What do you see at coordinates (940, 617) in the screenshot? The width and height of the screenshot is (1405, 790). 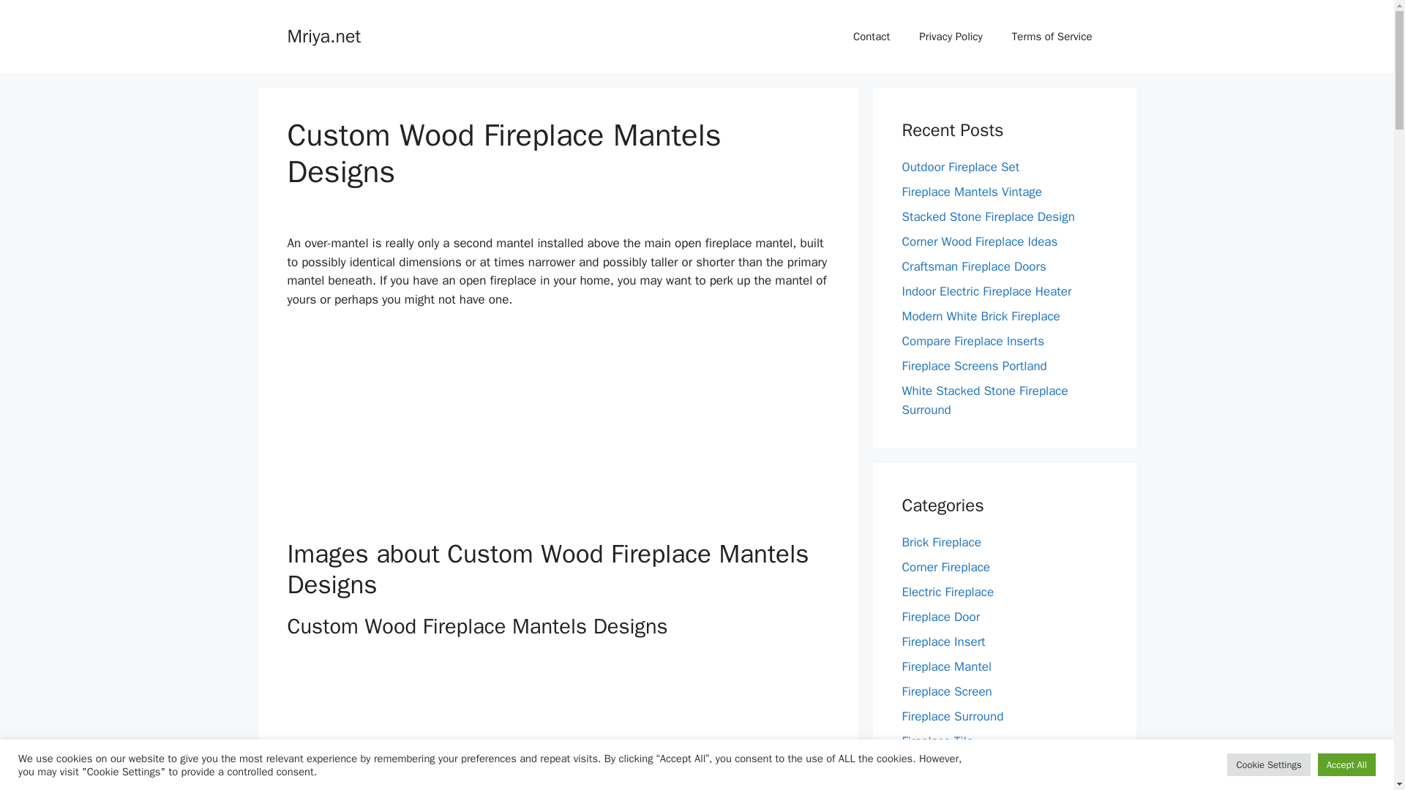 I see `Fireplace Door` at bounding box center [940, 617].